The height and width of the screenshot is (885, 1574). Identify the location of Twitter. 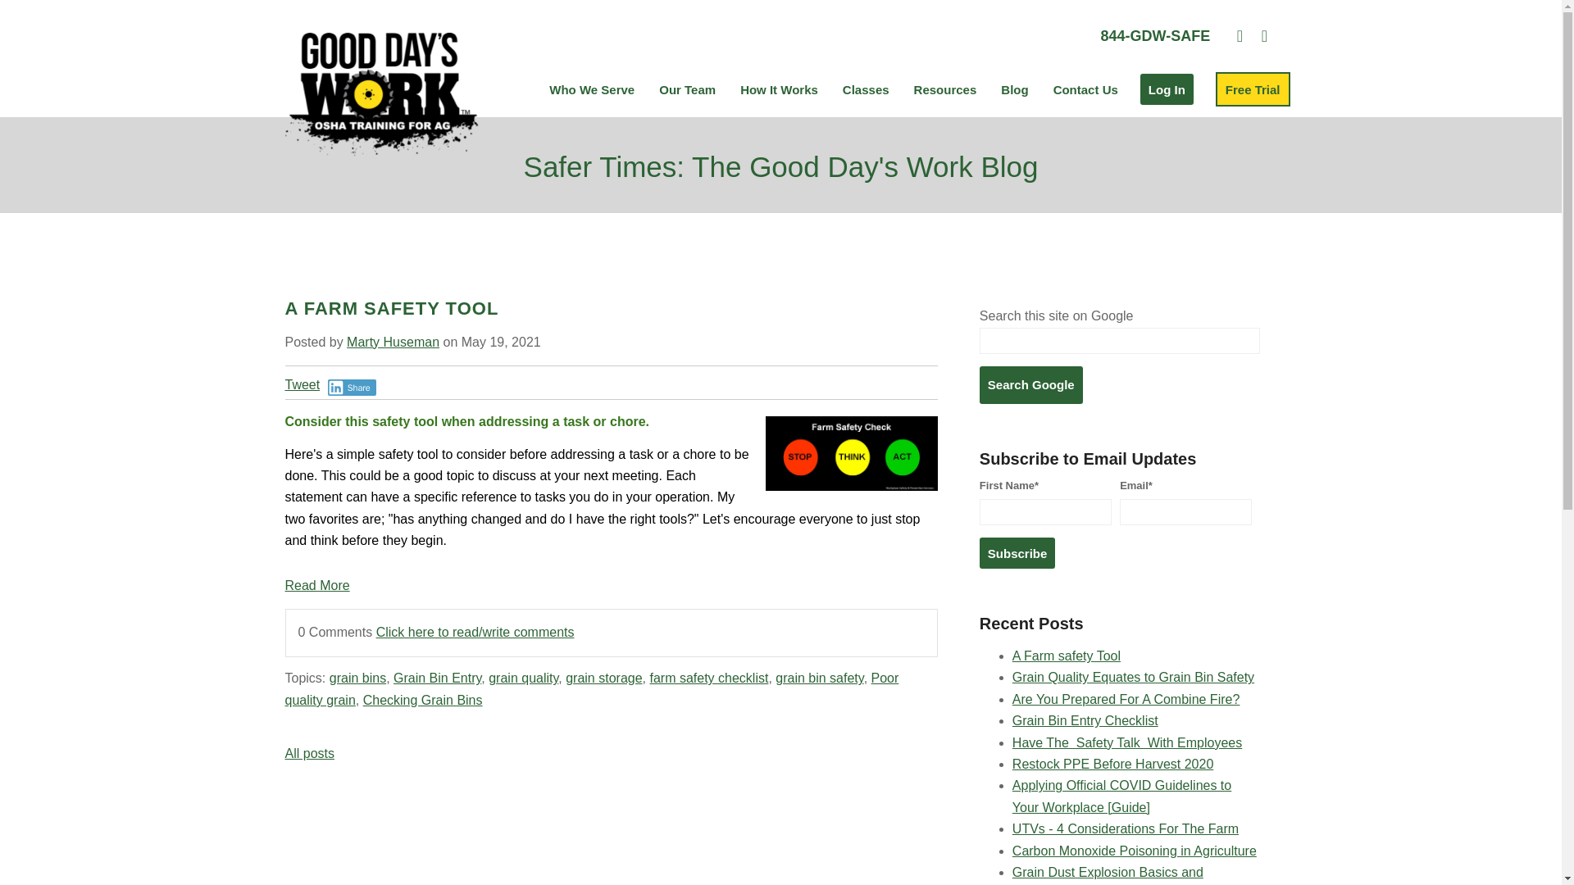
(1240, 36).